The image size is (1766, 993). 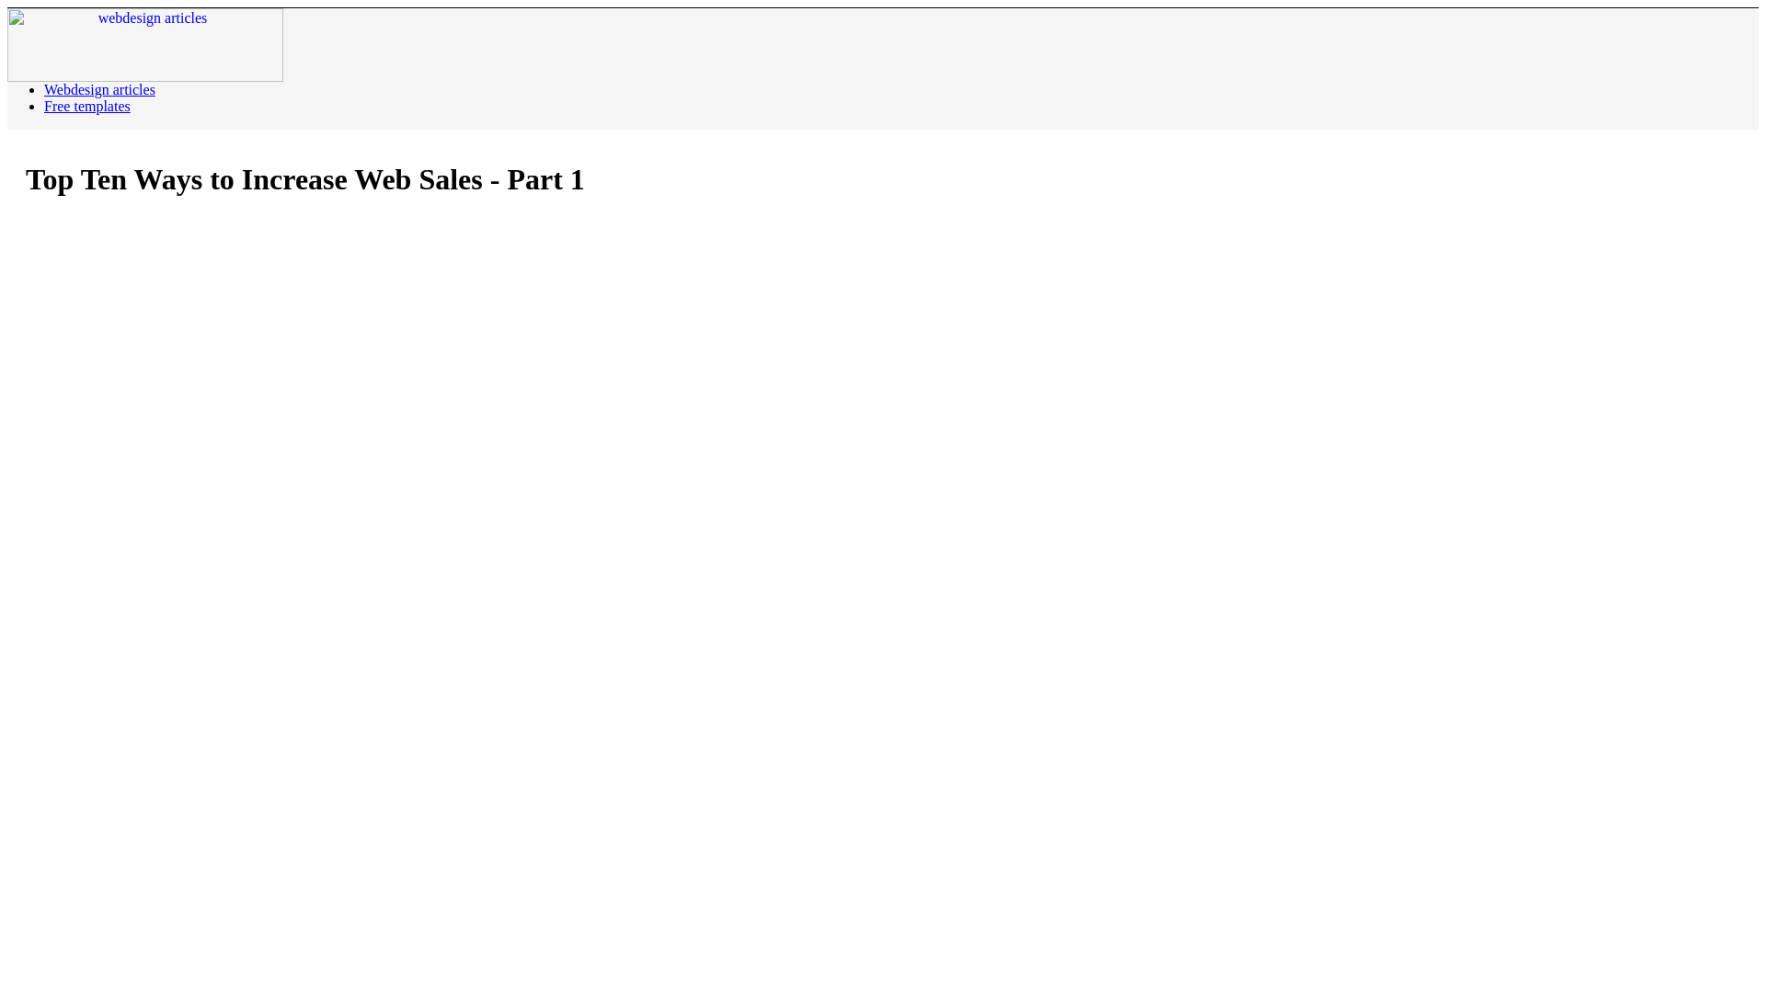 What do you see at coordinates (99, 88) in the screenshot?
I see `Webdesign articles` at bounding box center [99, 88].